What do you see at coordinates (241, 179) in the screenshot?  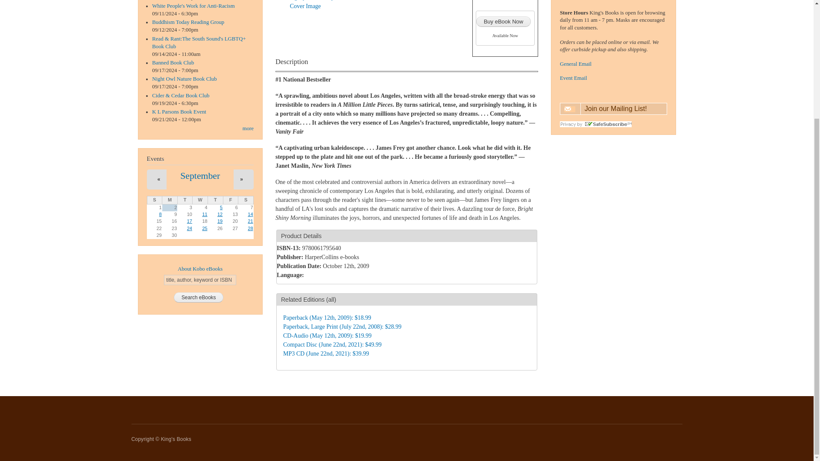 I see `Navigate to next month` at bounding box center [241, 179].